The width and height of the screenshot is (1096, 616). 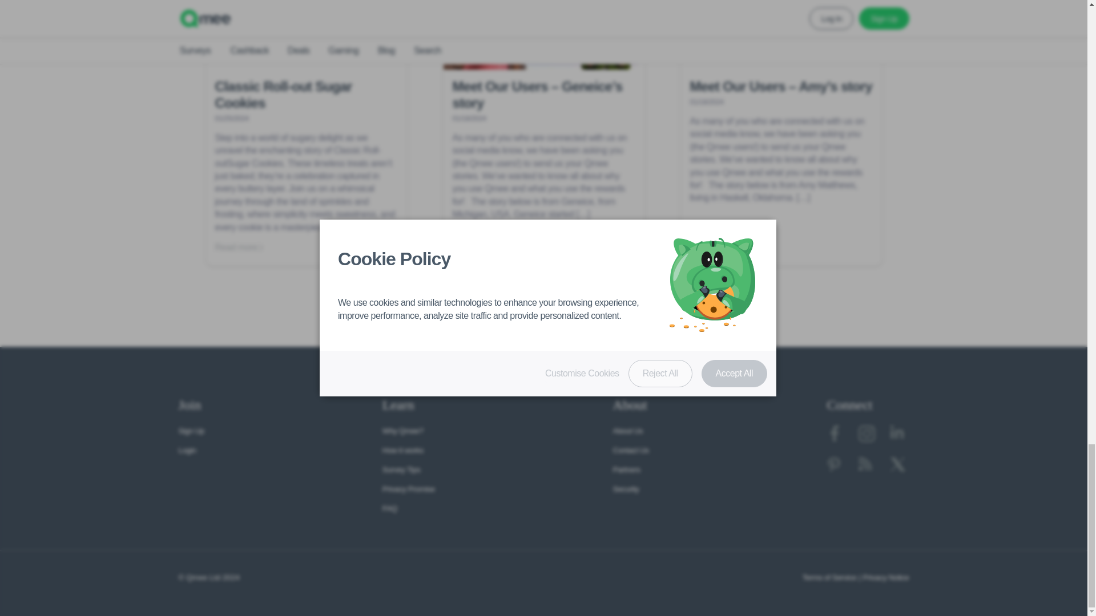 I want to click on How it works, so click(x=403, y=450).